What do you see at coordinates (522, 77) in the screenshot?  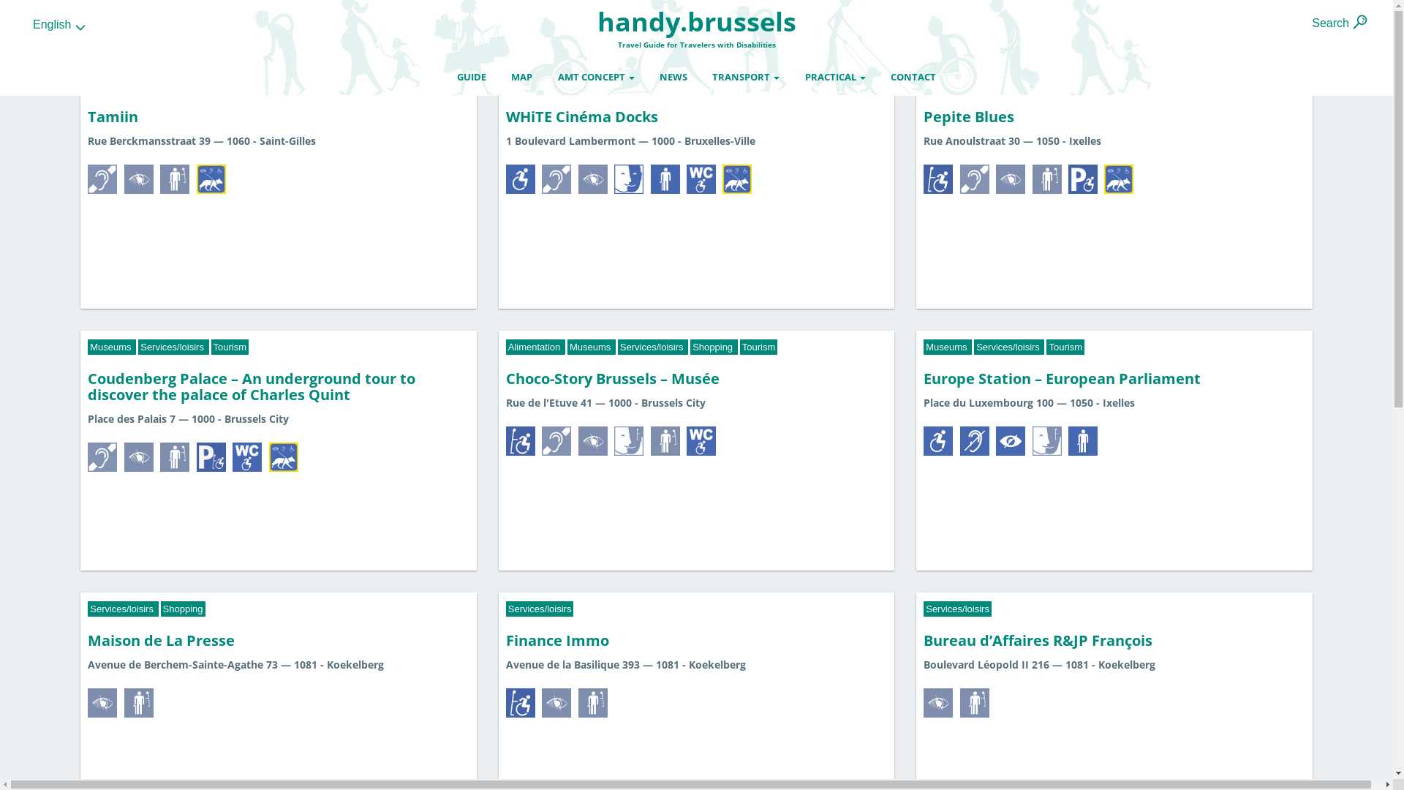 I see `MAP` at bounding box center [522, 77].